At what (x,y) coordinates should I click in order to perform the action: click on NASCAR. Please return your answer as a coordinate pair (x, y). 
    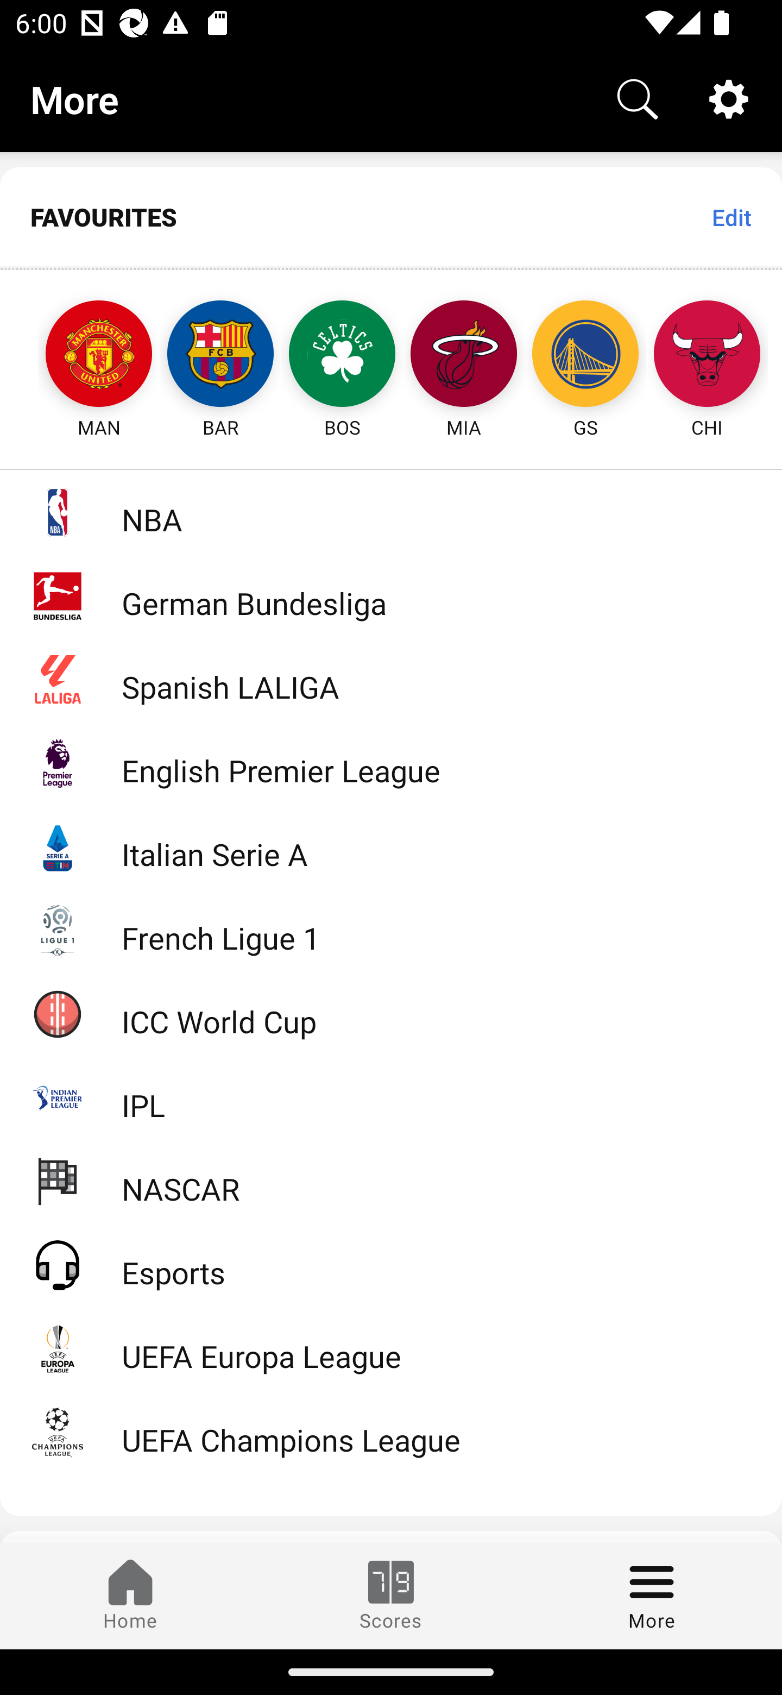
    Looking at the image, I should click on (391, 1180).